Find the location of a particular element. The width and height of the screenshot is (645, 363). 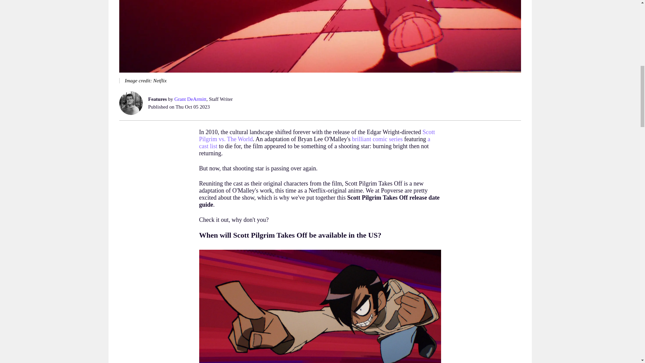

brilliant comic series is located at coordinates (377, 139).